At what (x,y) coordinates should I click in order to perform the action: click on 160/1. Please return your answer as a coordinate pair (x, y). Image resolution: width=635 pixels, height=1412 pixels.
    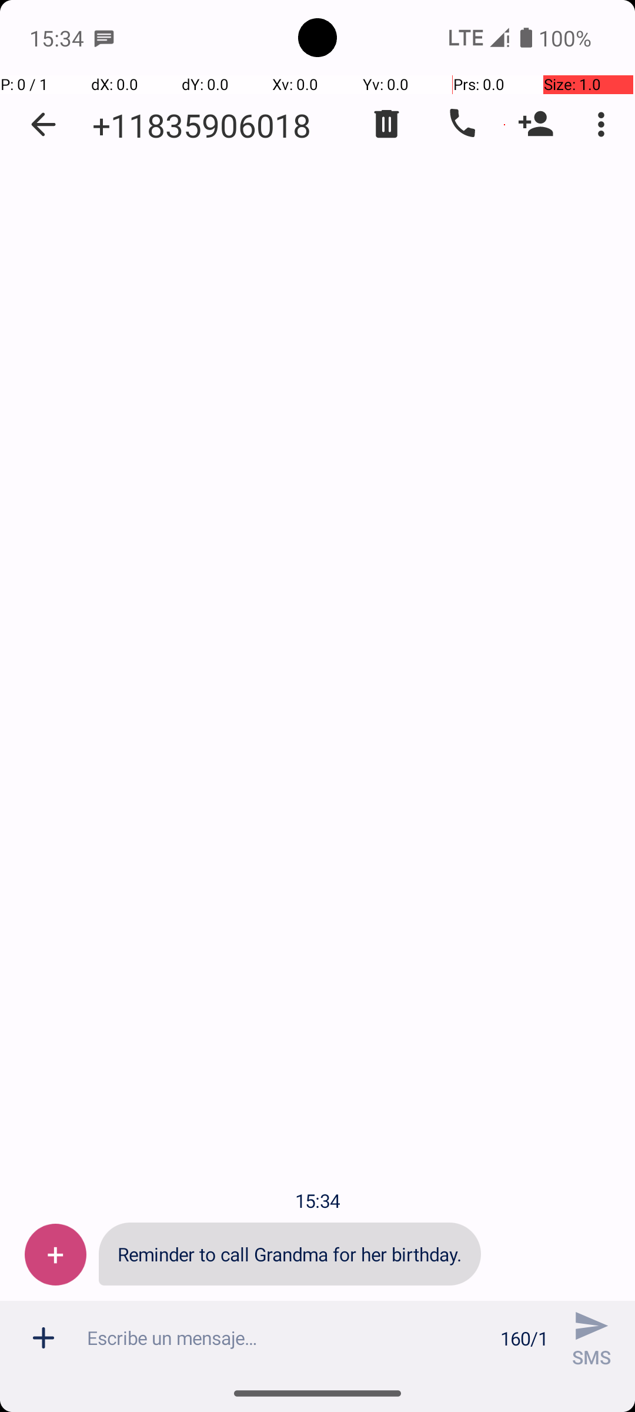
    Looking at the image, I should click on (524, 1338).